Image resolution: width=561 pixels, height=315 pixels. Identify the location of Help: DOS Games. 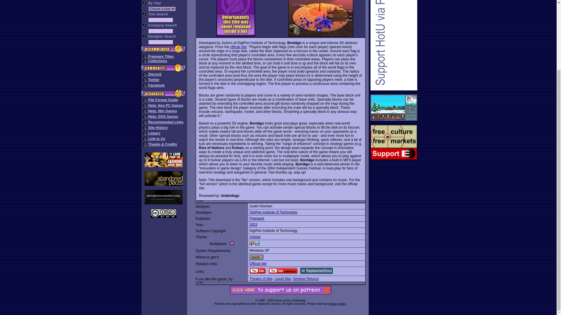
(163, 117).